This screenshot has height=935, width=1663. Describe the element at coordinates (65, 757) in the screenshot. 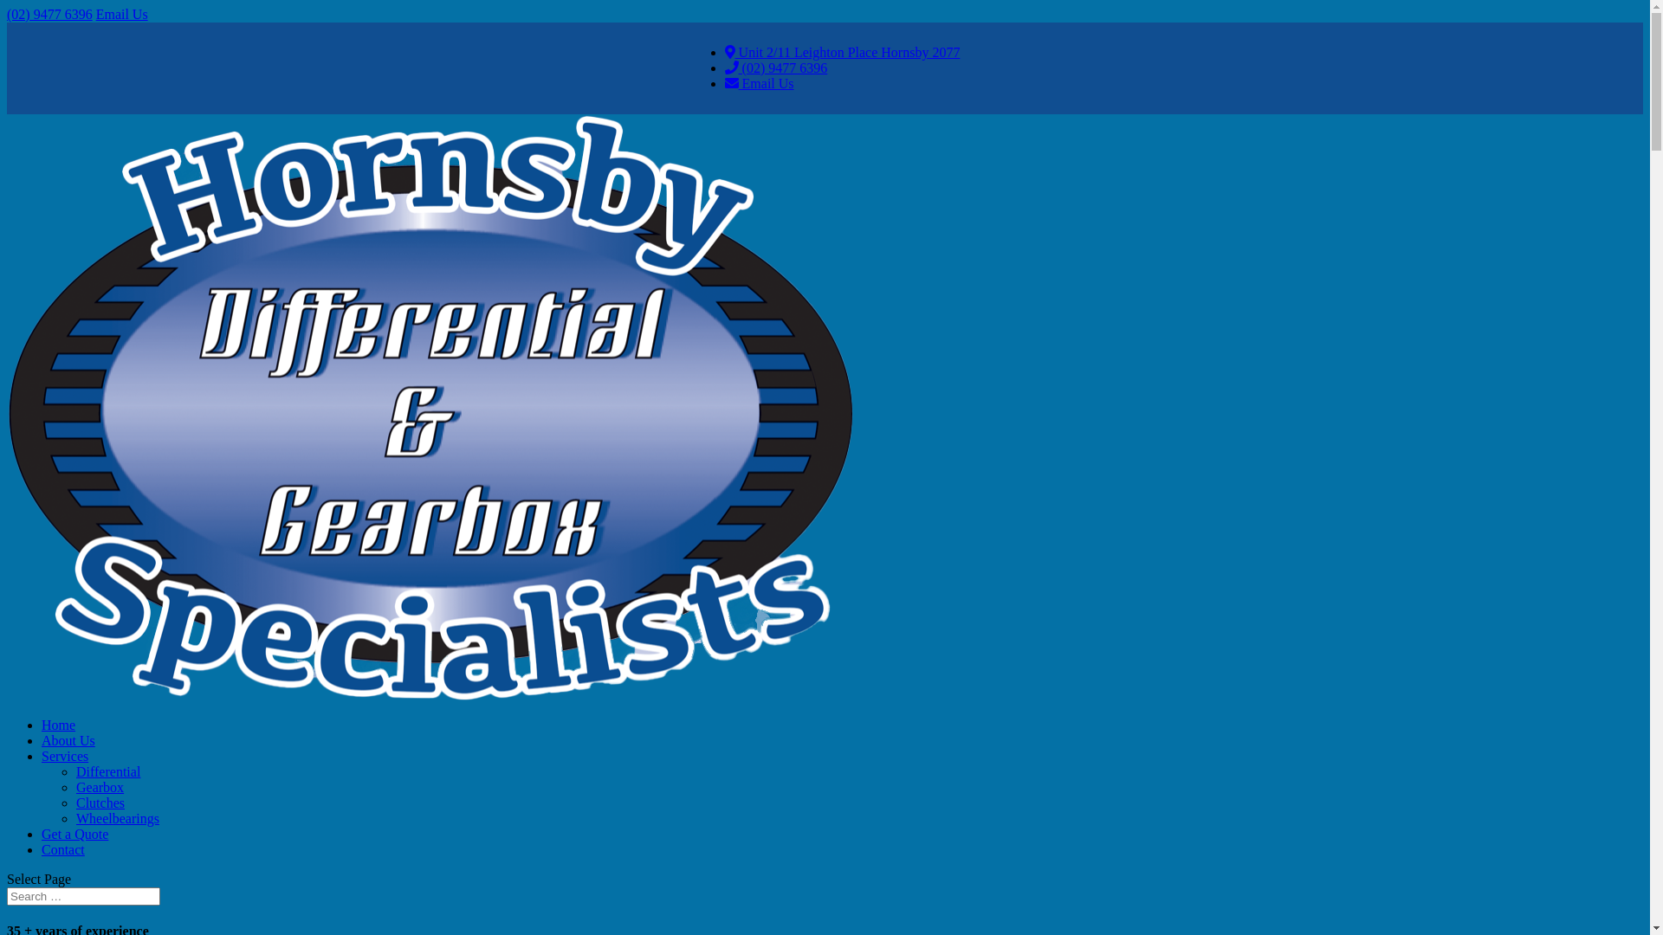

I see `Services` at that location.